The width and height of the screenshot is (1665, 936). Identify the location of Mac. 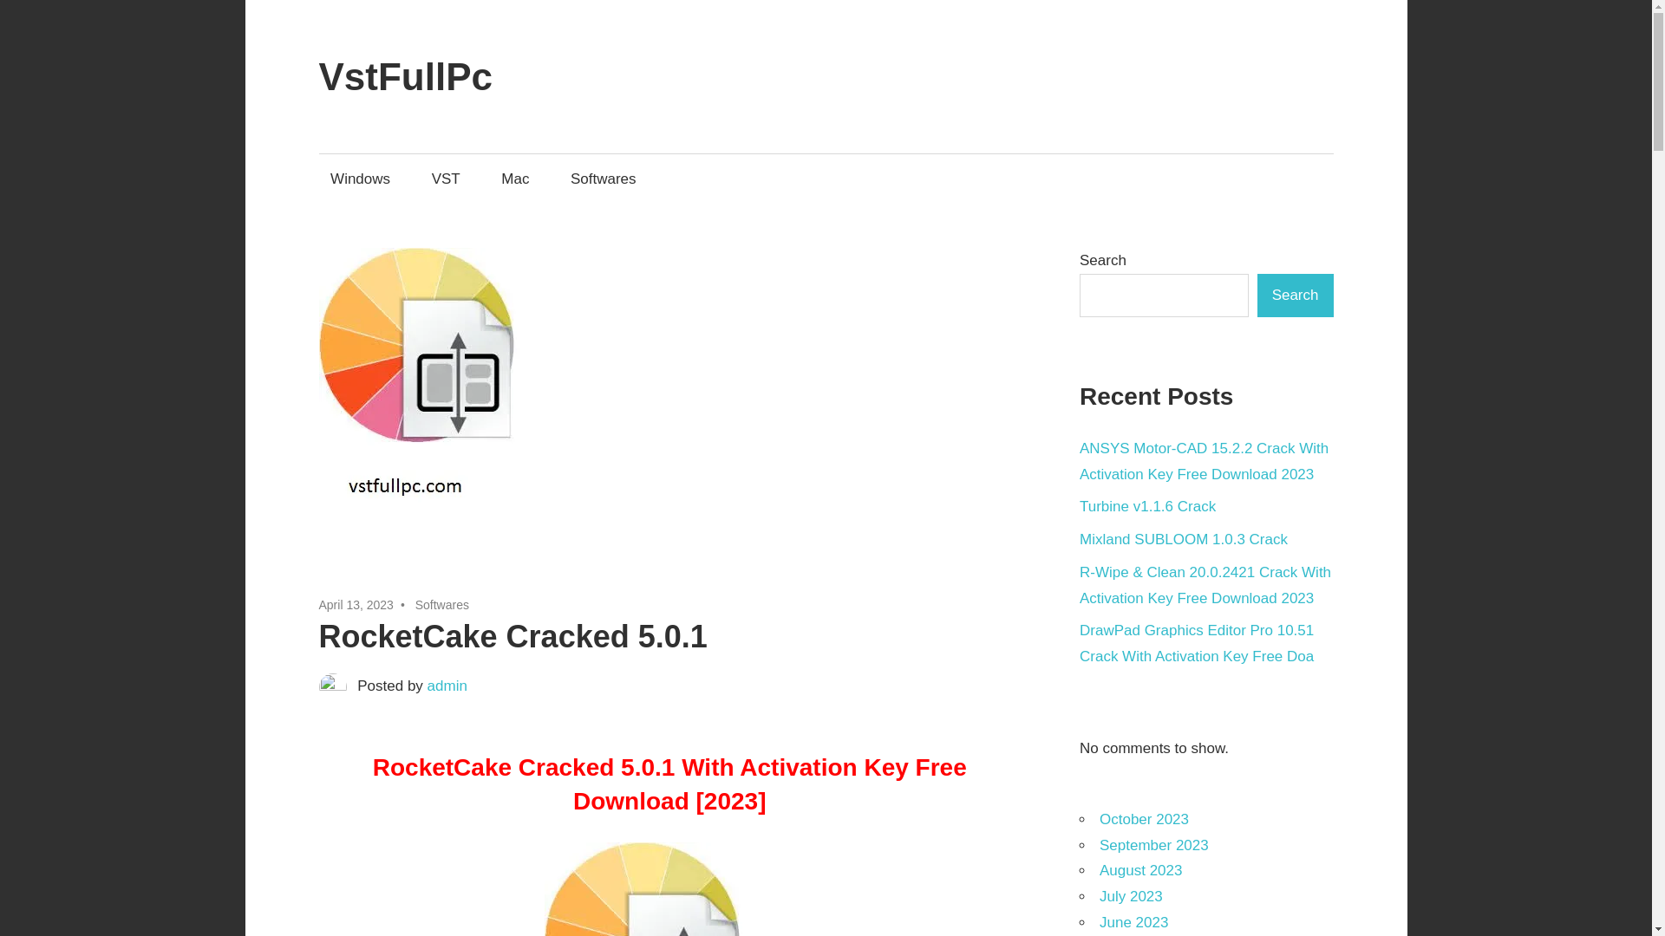
(515, 179).